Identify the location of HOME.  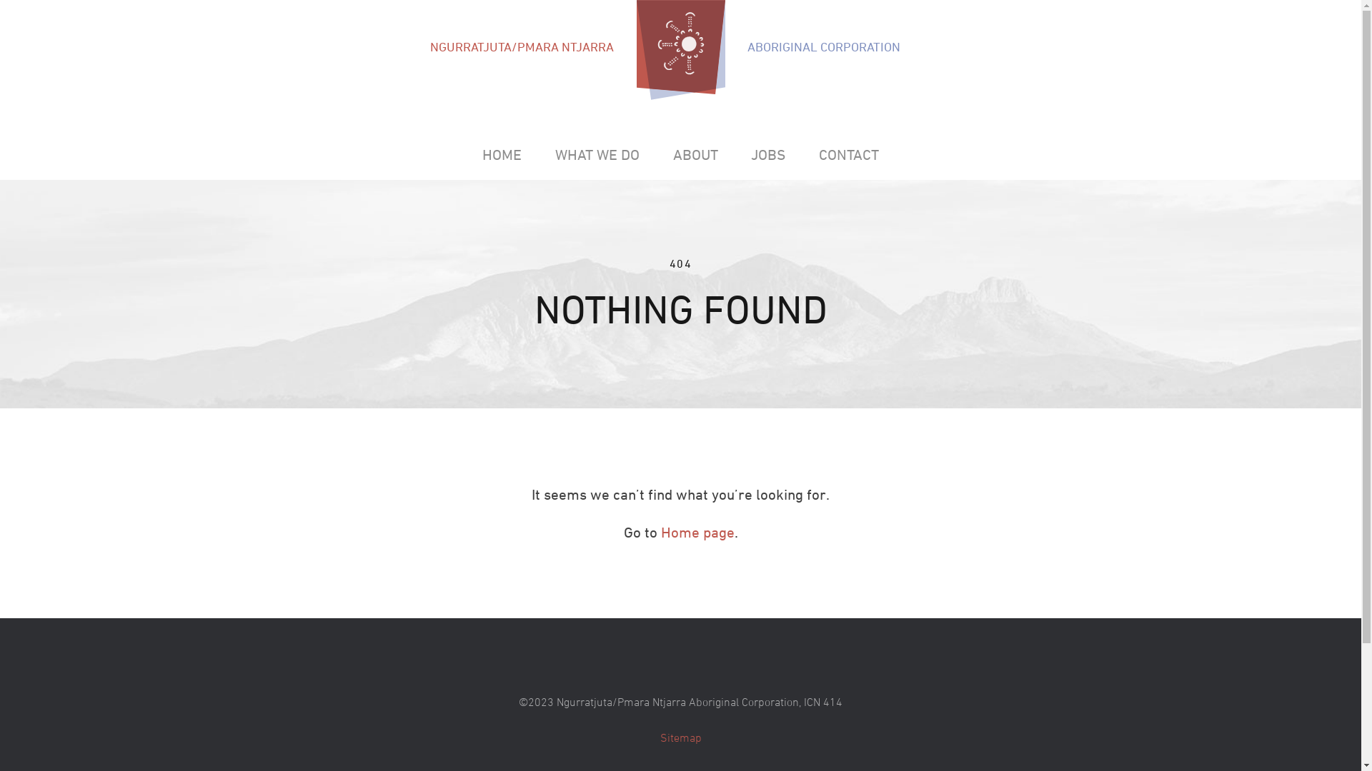
(502, 155).